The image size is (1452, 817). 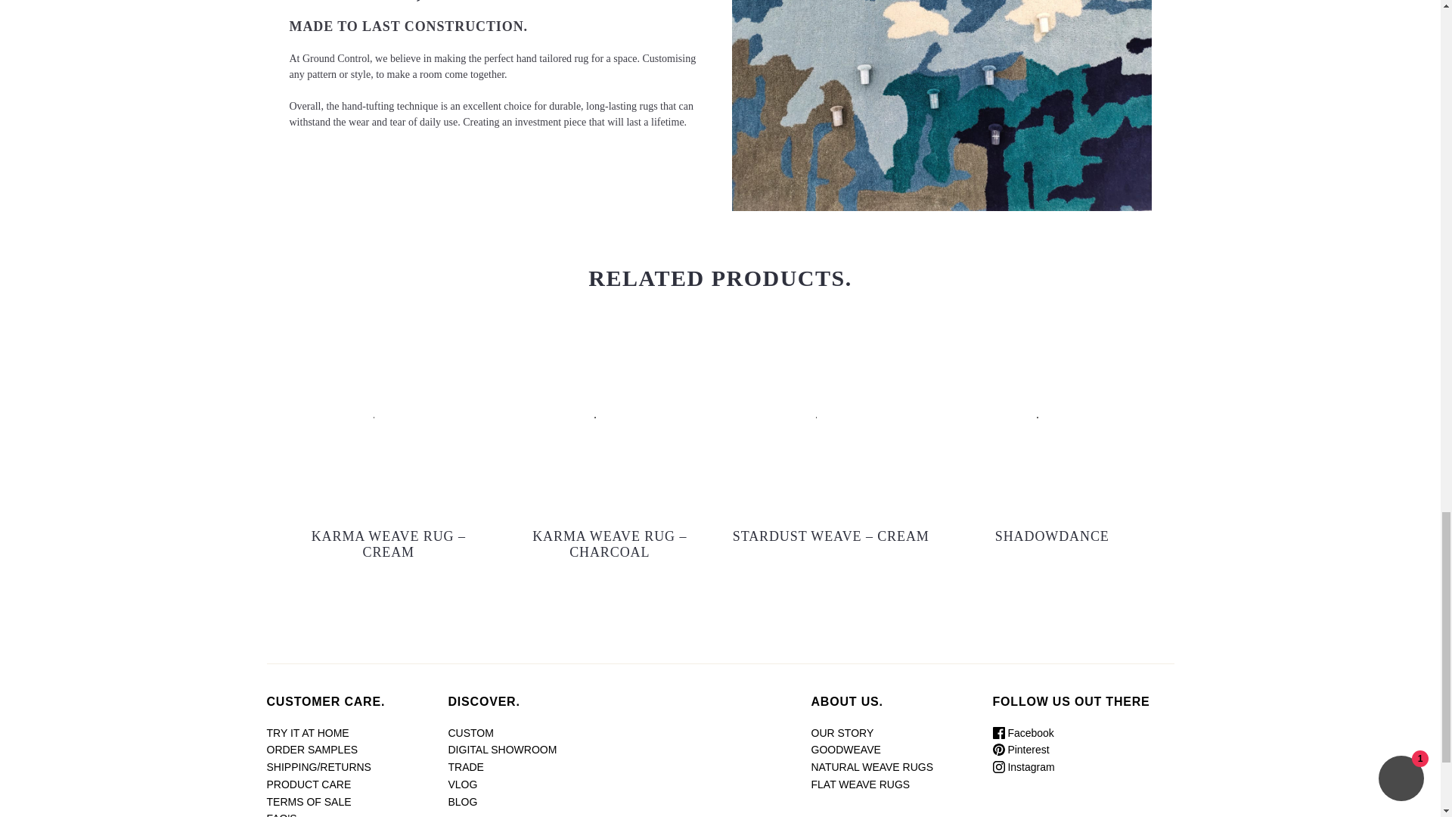 I want to click on Instagram, so click(x=1022, y=766).